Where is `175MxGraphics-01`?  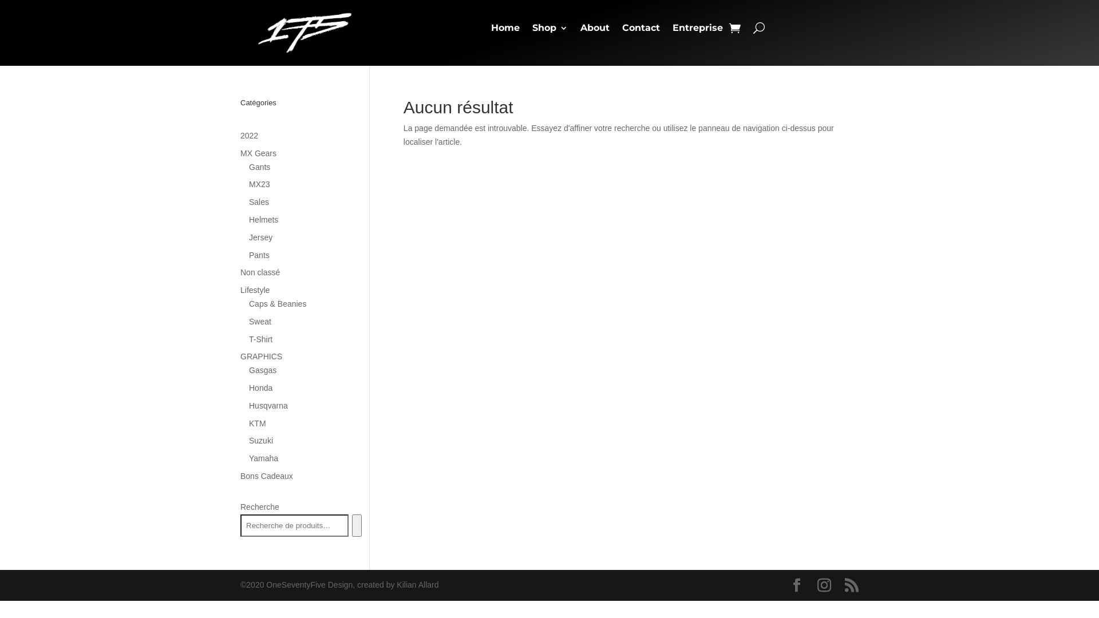 175MxGraphics-01 is located at coordinates (305, 33).